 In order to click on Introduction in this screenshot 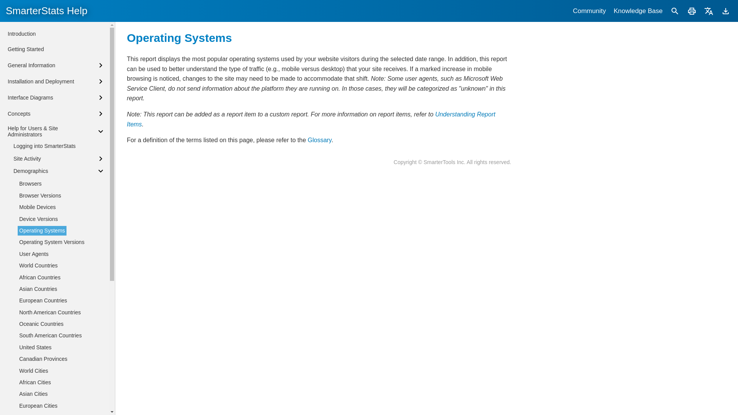, I will do `click(22, 34)`.